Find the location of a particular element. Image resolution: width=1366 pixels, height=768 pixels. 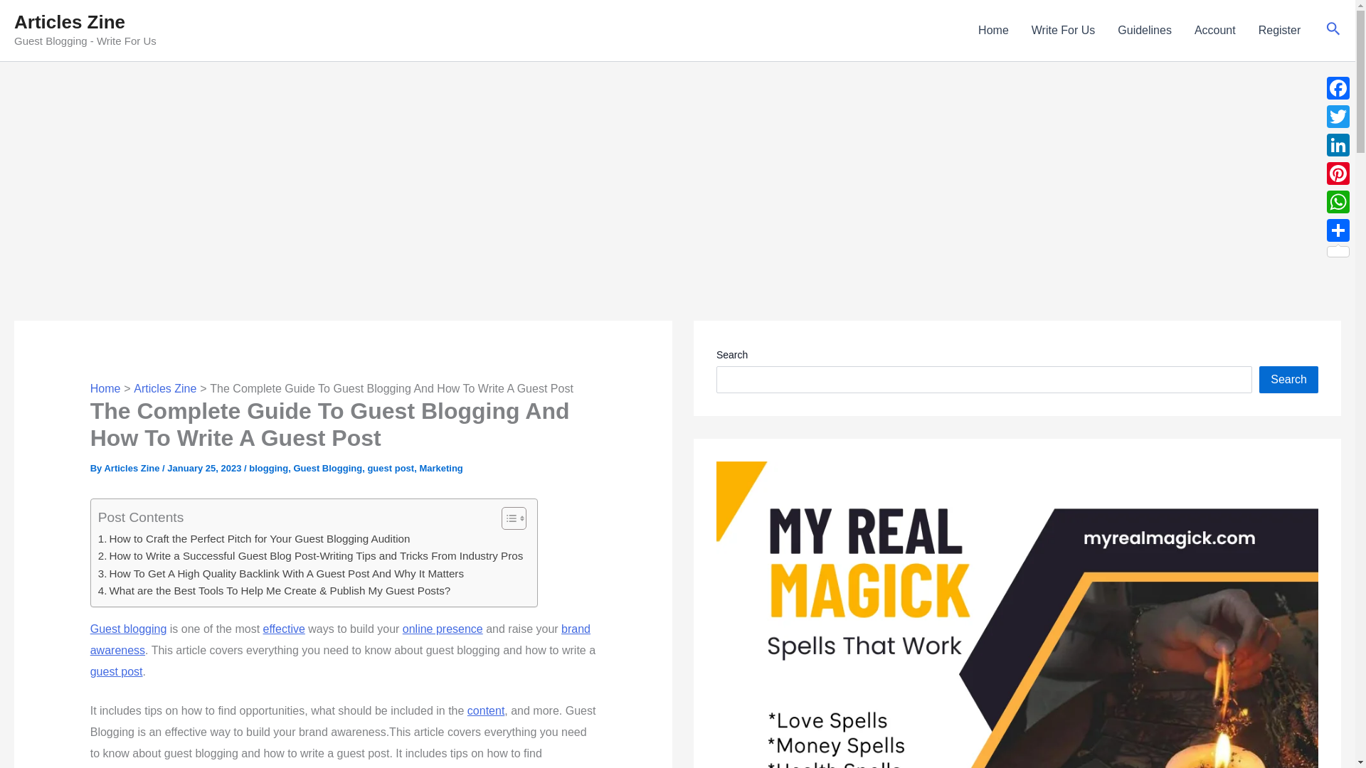

Guest blogging is located at coordinates (128, 629).